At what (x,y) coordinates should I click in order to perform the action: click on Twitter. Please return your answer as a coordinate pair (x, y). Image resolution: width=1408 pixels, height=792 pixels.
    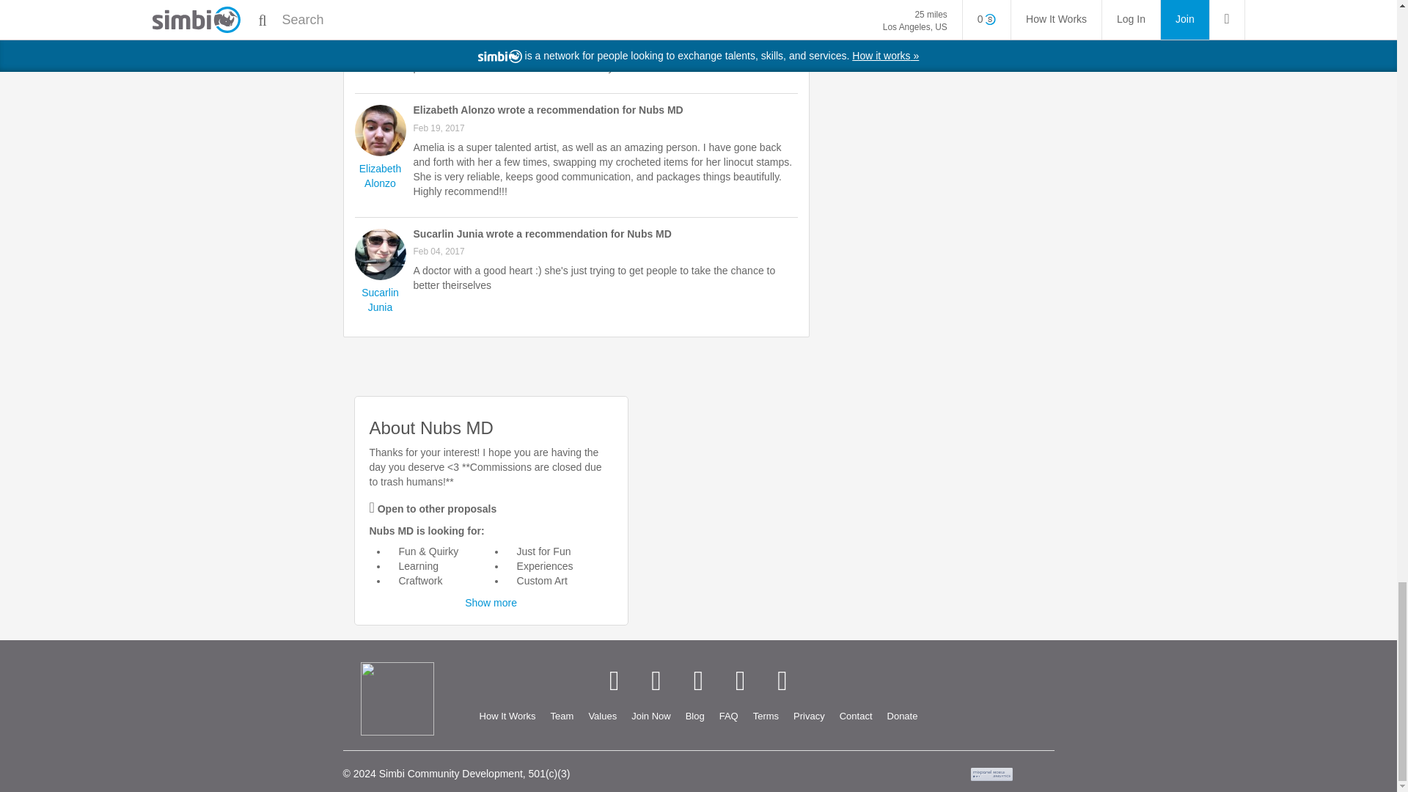
    Looking at the image, I should click on (656, 681).